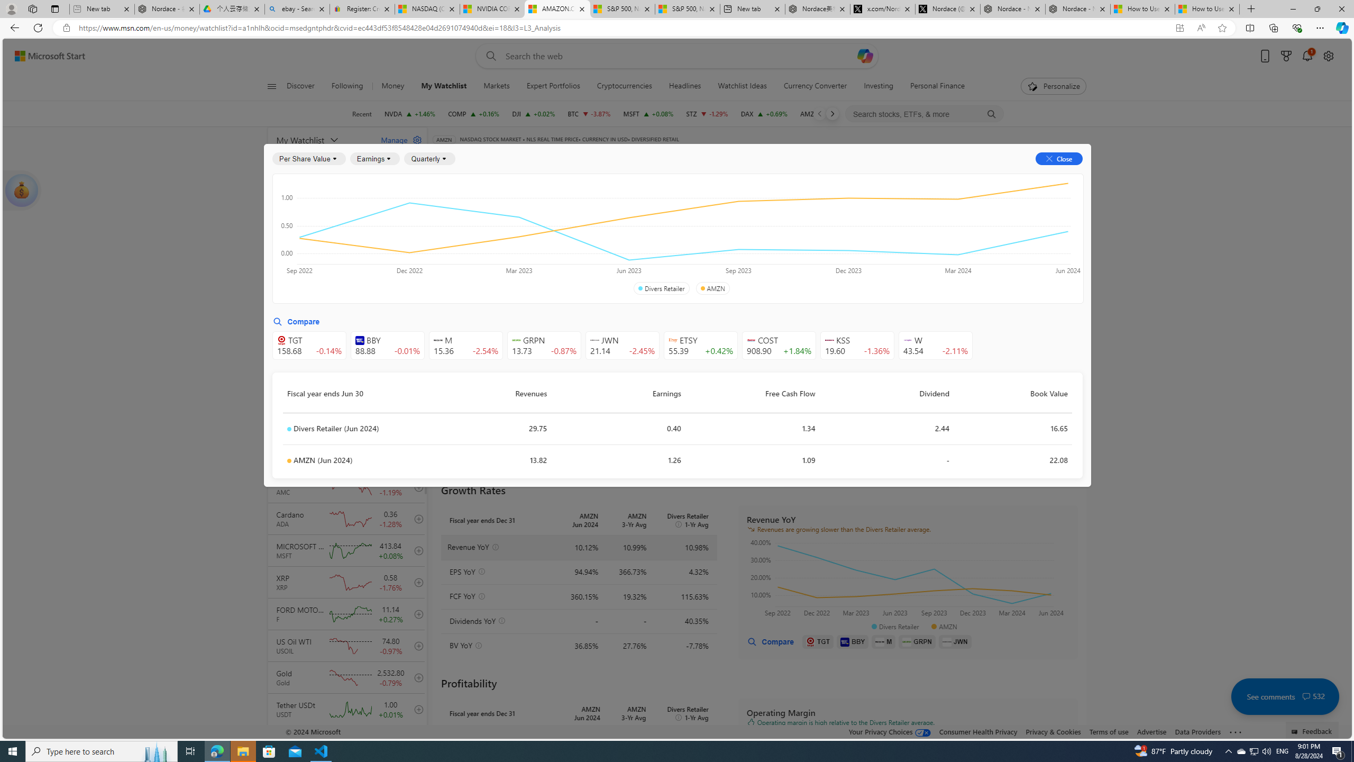  I want to click on Discover, so click(305, 86).